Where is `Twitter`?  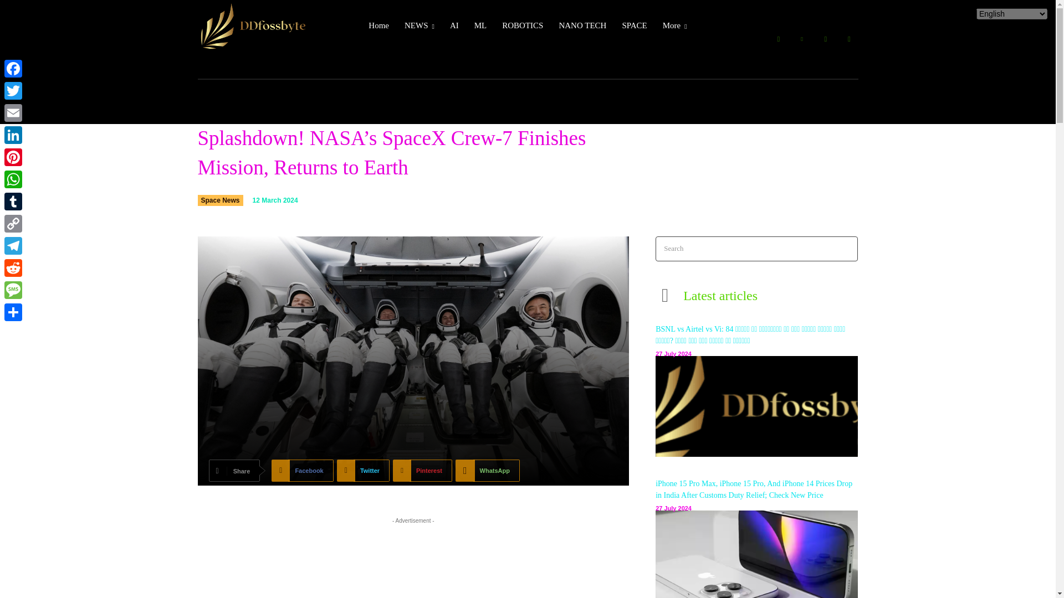 Twitter is located at coordinates (849, 39).